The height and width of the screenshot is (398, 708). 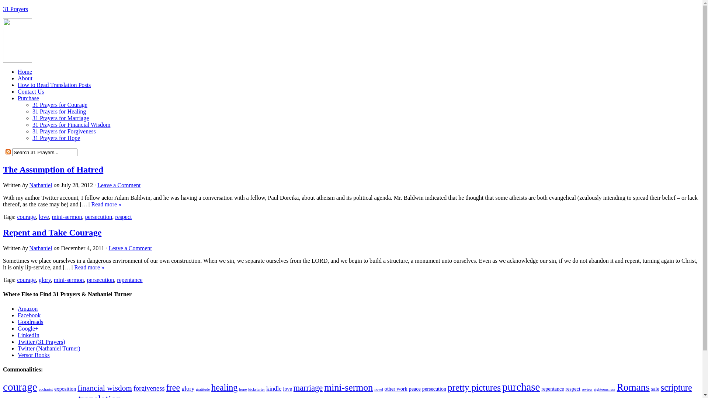 I want to click on Purchase, so click(x=28, y=98).